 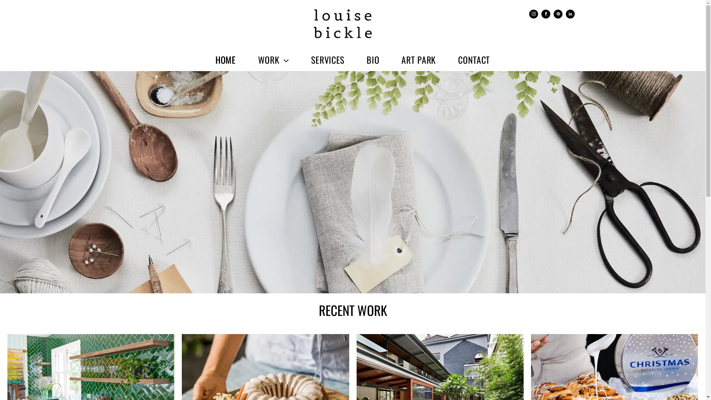 I want to click on WORK, so click(x=274, y=60).